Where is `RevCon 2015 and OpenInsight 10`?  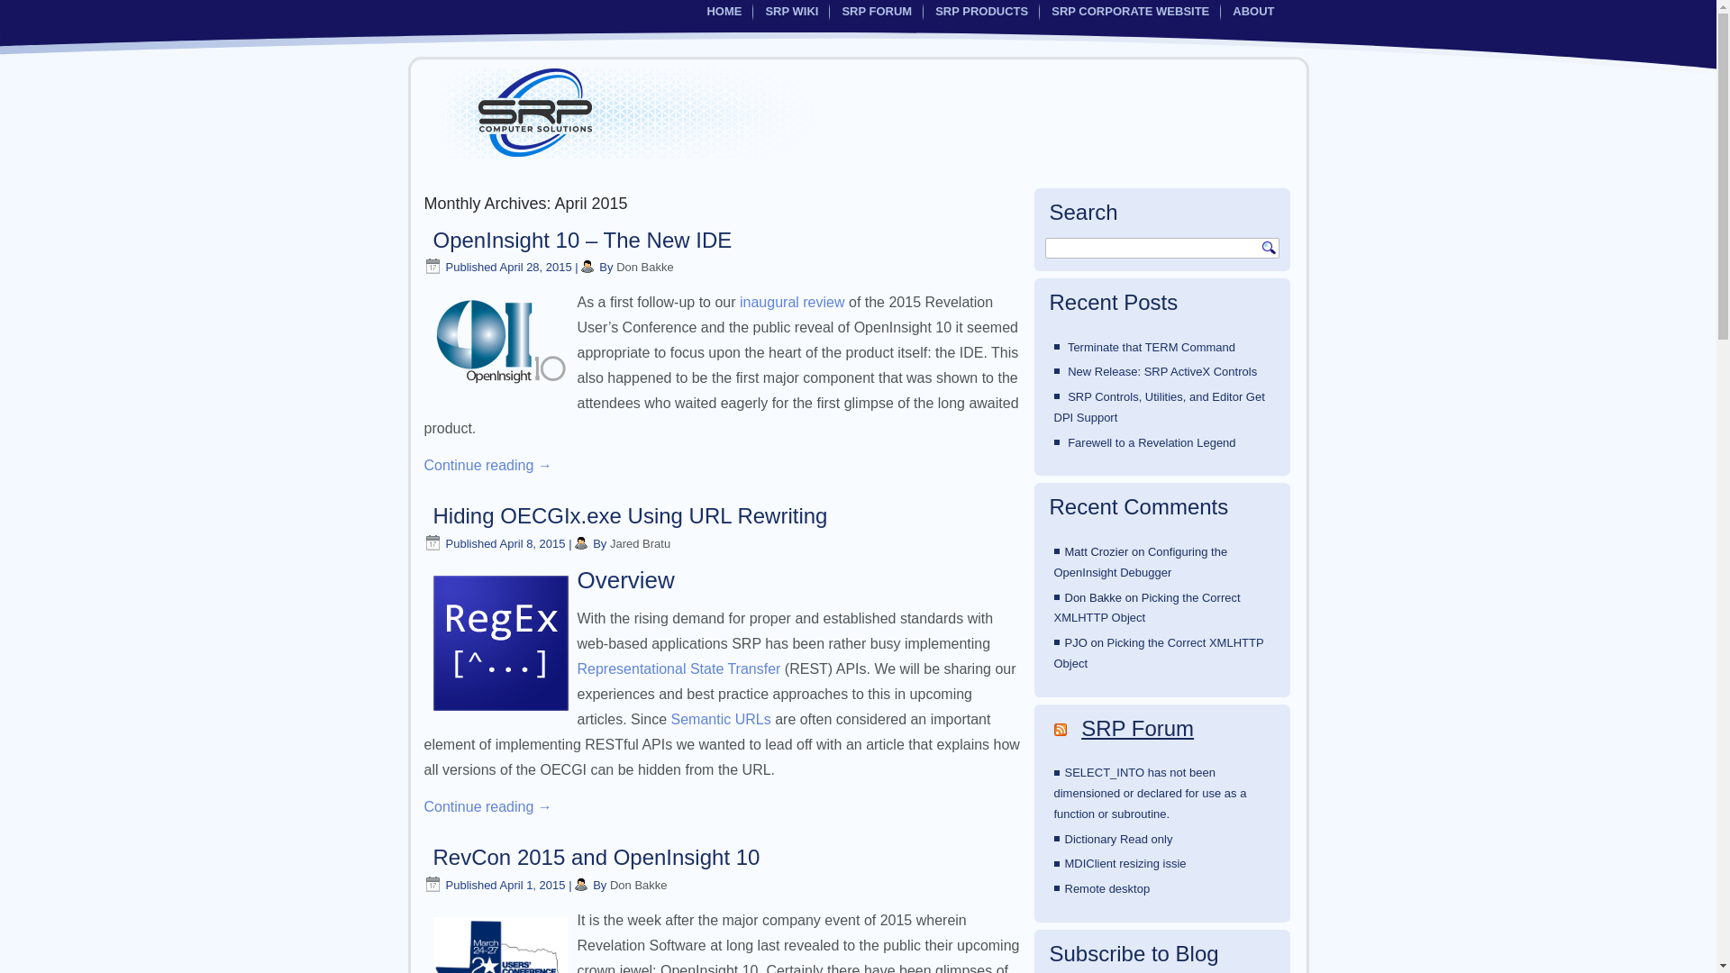 RevCon 2015 and OpenInsight 10 is located at coordinates (596, 858).